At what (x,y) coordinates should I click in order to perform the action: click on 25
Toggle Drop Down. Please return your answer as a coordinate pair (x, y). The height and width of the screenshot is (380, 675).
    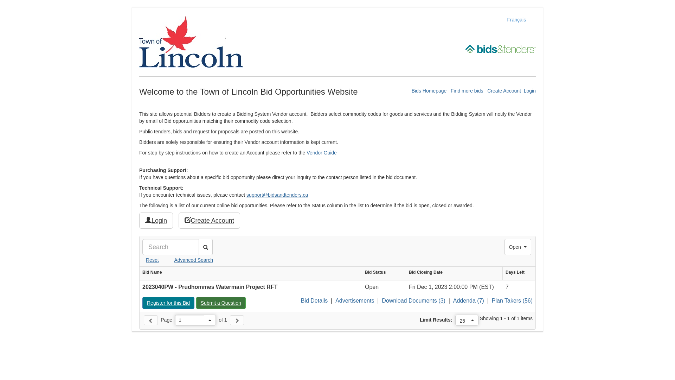
    Looking at the image, I should click on (467, 320).